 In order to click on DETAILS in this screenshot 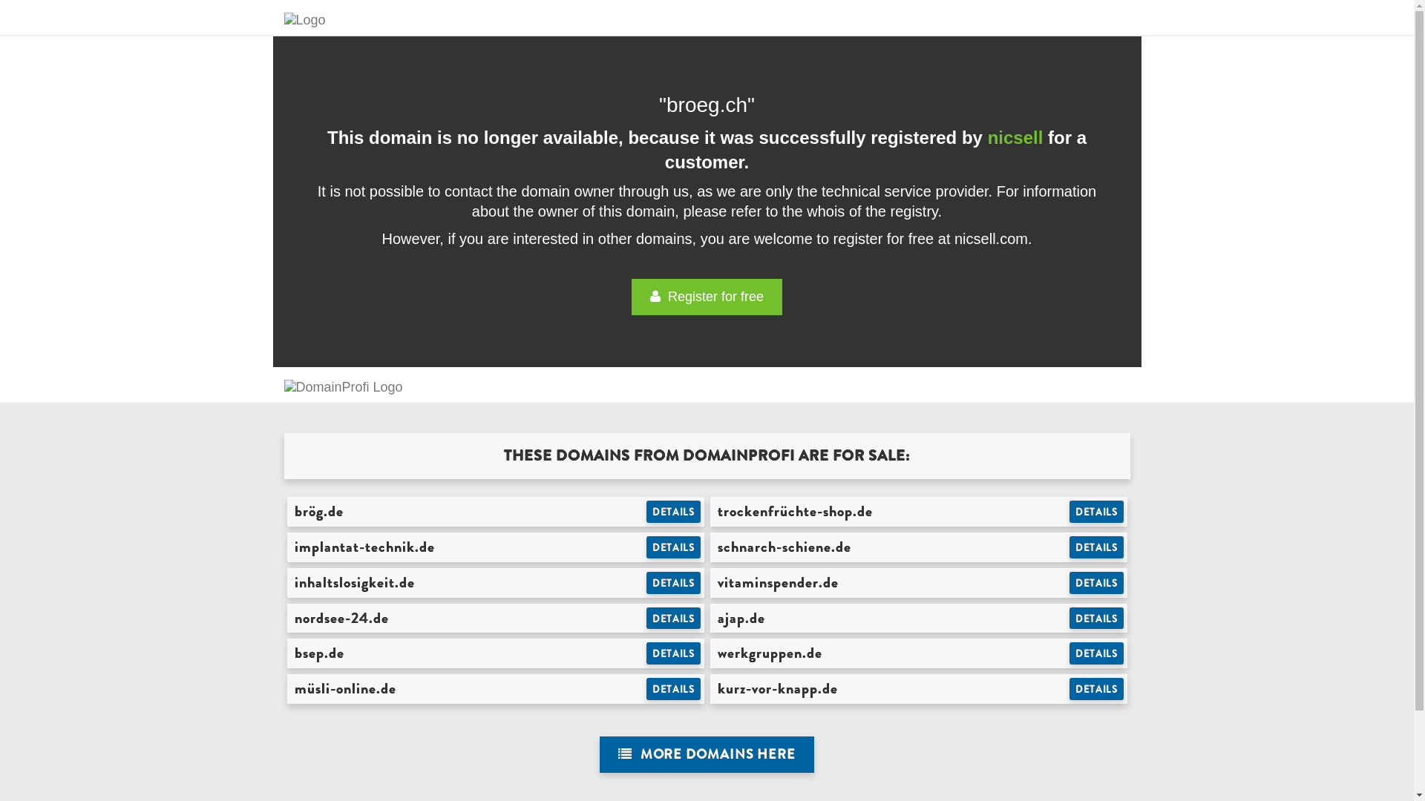, I will do `click(674, 689)`.